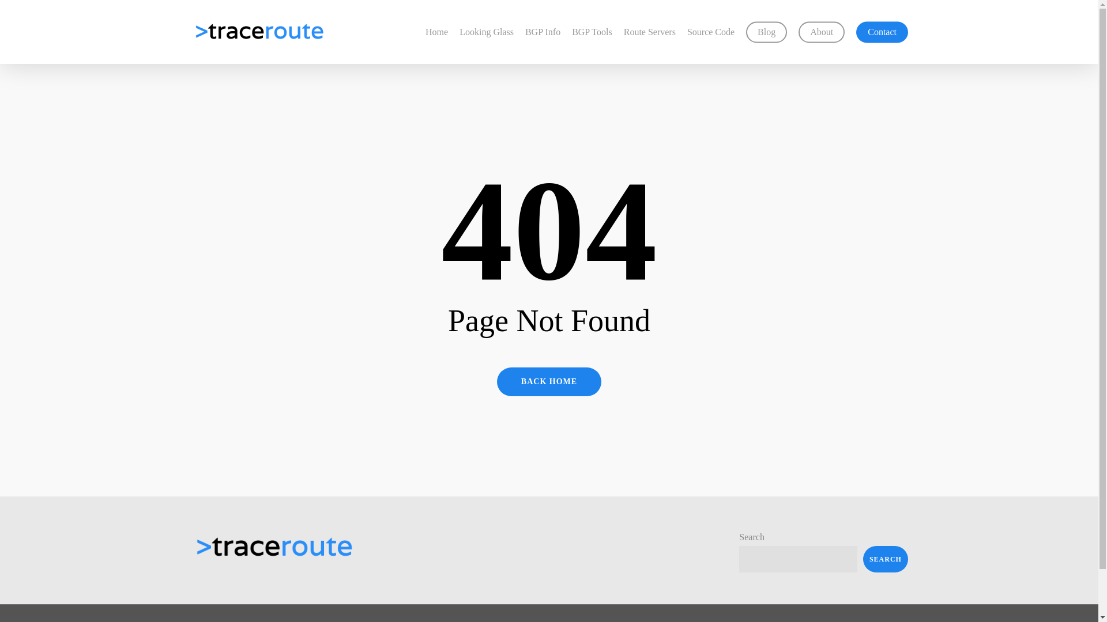 This screenshot has height=622, width=1107. I want to click on Looking Glass, so click(486, 32).